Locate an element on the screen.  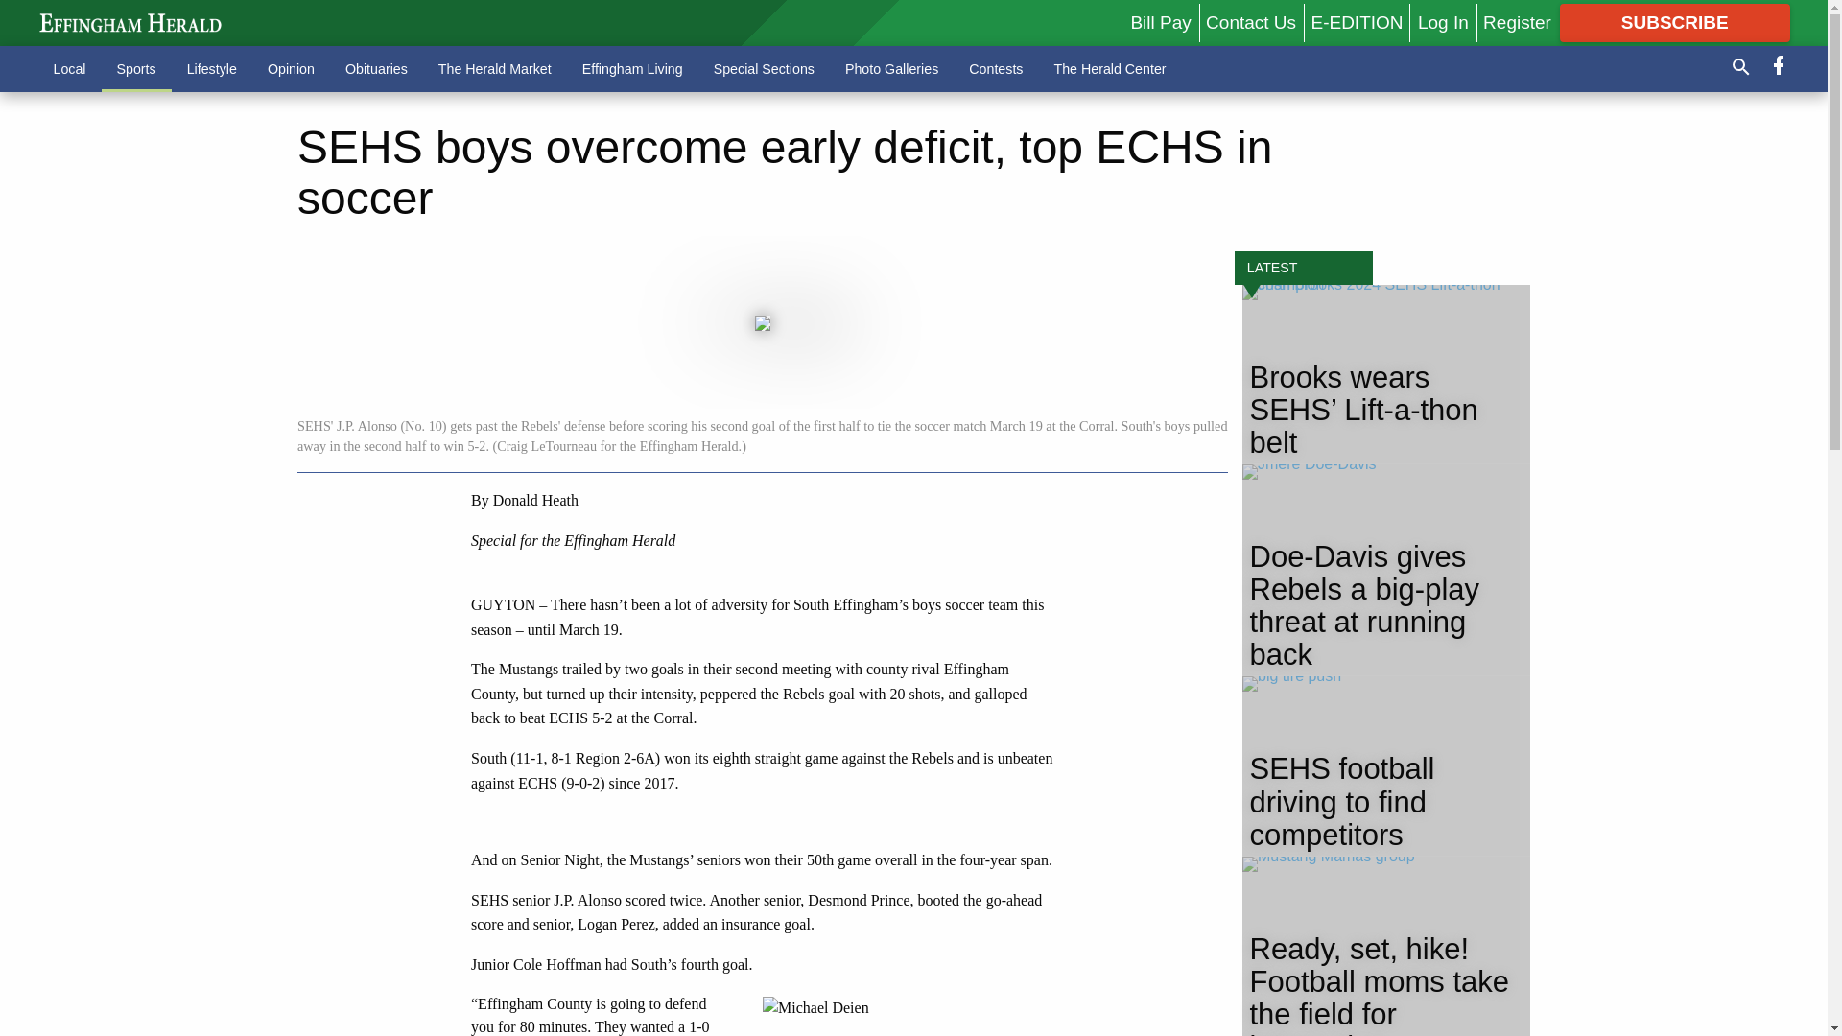
The Herald Market is located at coordinates (495, 68).